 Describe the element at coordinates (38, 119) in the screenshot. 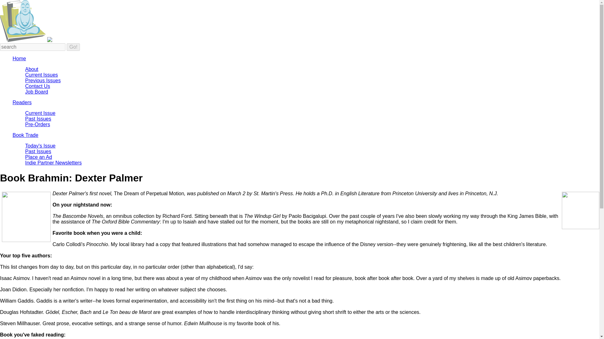

I see `Past Issues` at that location.